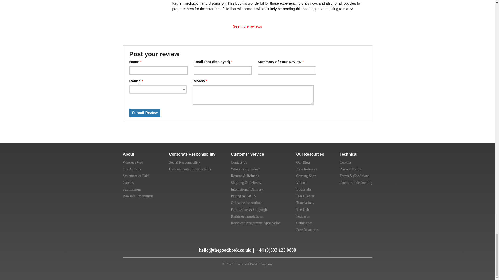 This screenshot has height=280, width=499. What do you see at coordinates (321, 245) in the screenshot?
I see `Go to UK Website` at bounding box center [321, 245].